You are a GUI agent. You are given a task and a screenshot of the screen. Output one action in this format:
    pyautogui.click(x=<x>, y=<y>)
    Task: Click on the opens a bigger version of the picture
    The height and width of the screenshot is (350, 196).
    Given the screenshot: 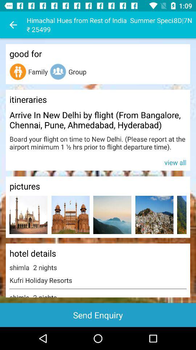 What is the action you would take?
    pyautogui.click(x=70, y=215)
    